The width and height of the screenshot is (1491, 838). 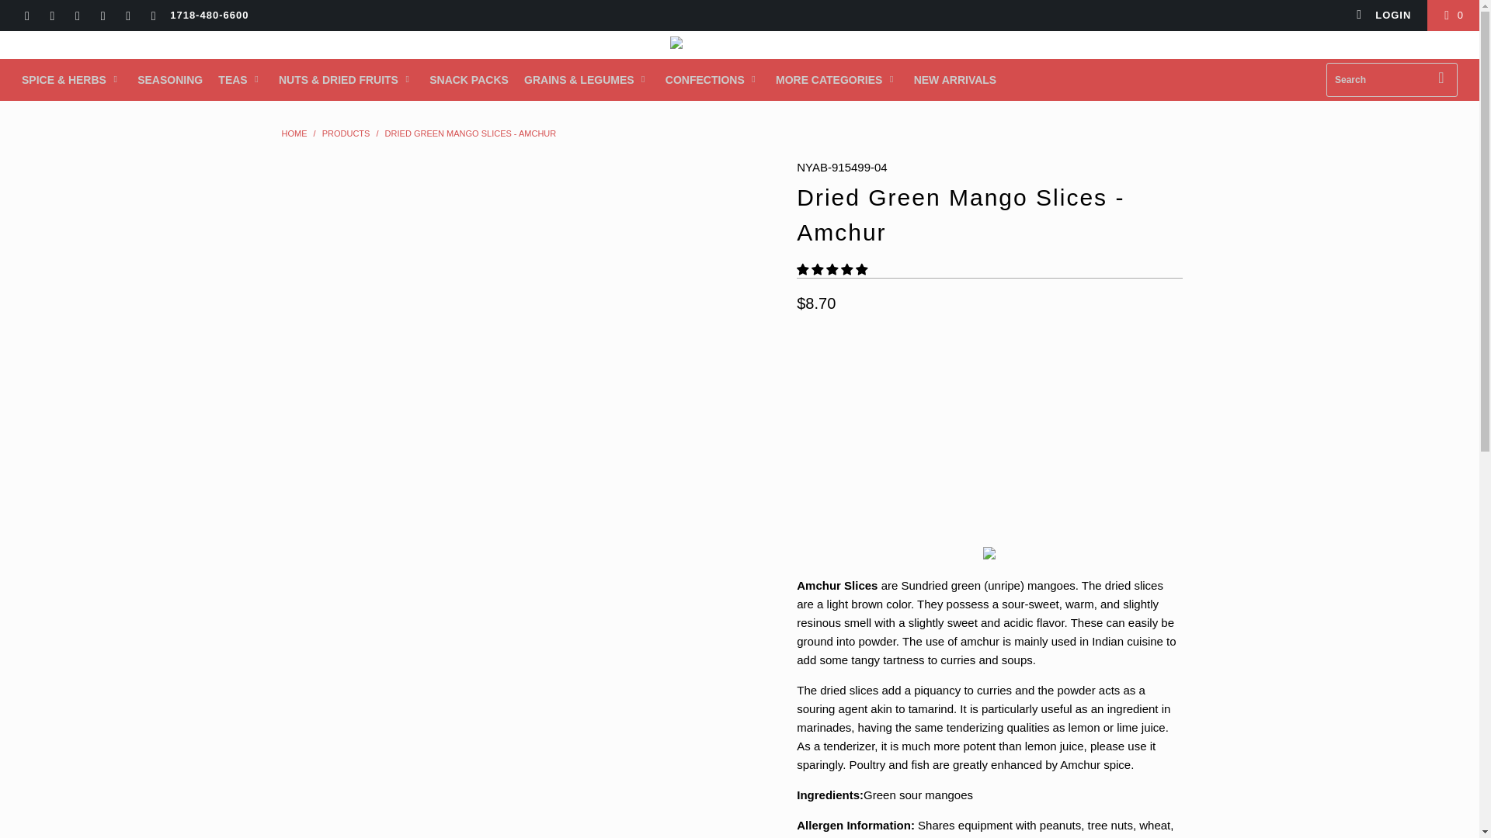 What do you see at coordinates (76, 17) in the screenshot?
I see `NY Spice Shop on YouTube` at bounding box center [76, 17].